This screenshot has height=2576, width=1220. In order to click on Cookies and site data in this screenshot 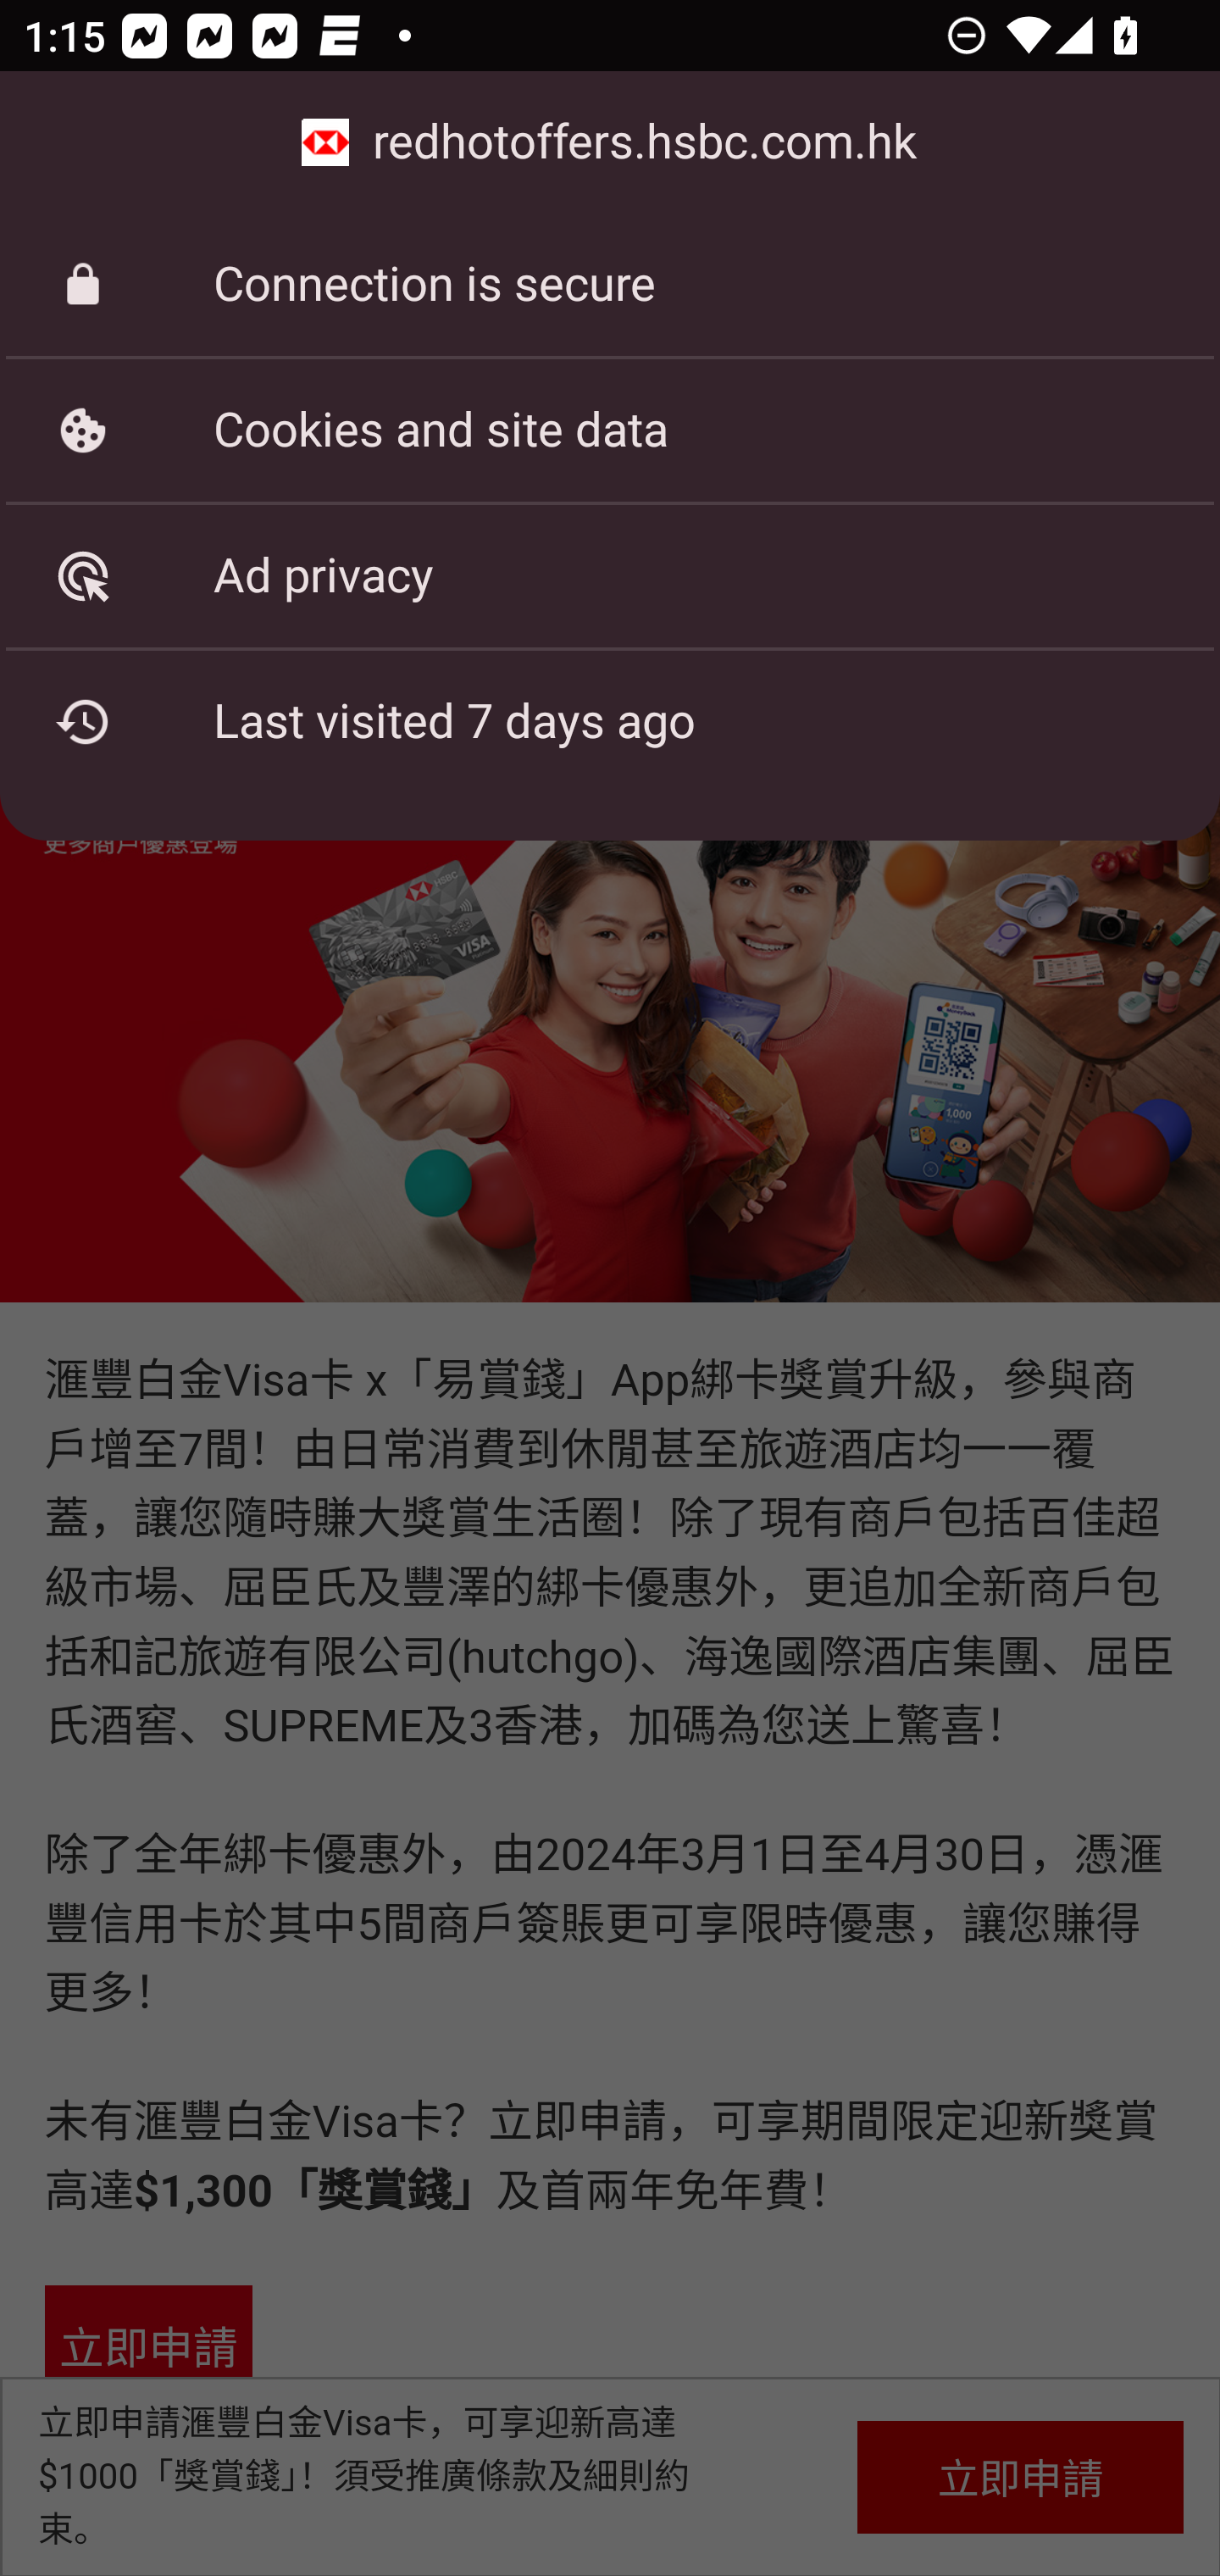, I will do `click(610, 430)`.